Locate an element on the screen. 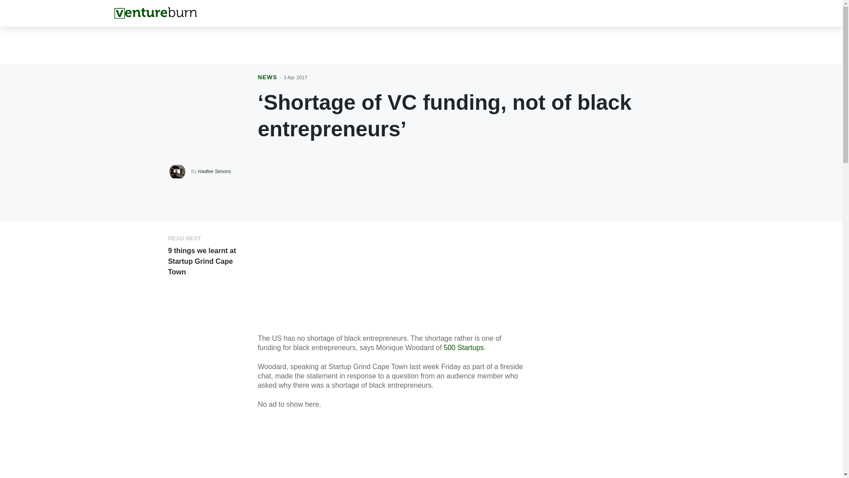 Image resolution: width=849 pixels, height=478 pixels. 9 things we learnt at Startup Grind Cape Town is located at coordinates (202, 261).